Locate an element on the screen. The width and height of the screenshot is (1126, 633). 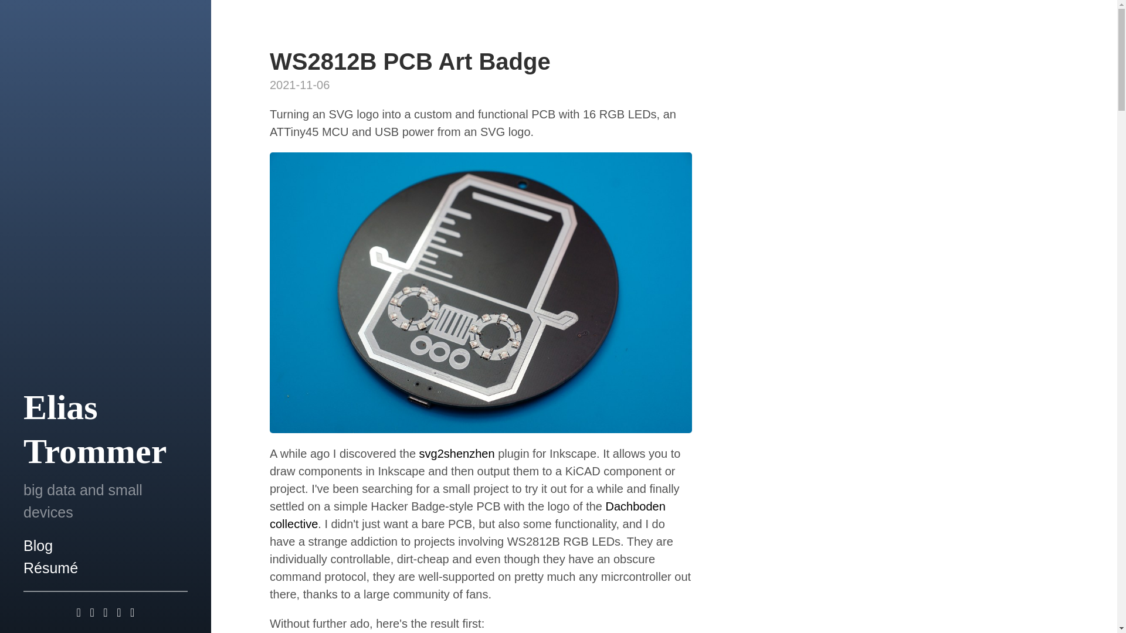
Dachboden collective is located at coordinates (467, 515).